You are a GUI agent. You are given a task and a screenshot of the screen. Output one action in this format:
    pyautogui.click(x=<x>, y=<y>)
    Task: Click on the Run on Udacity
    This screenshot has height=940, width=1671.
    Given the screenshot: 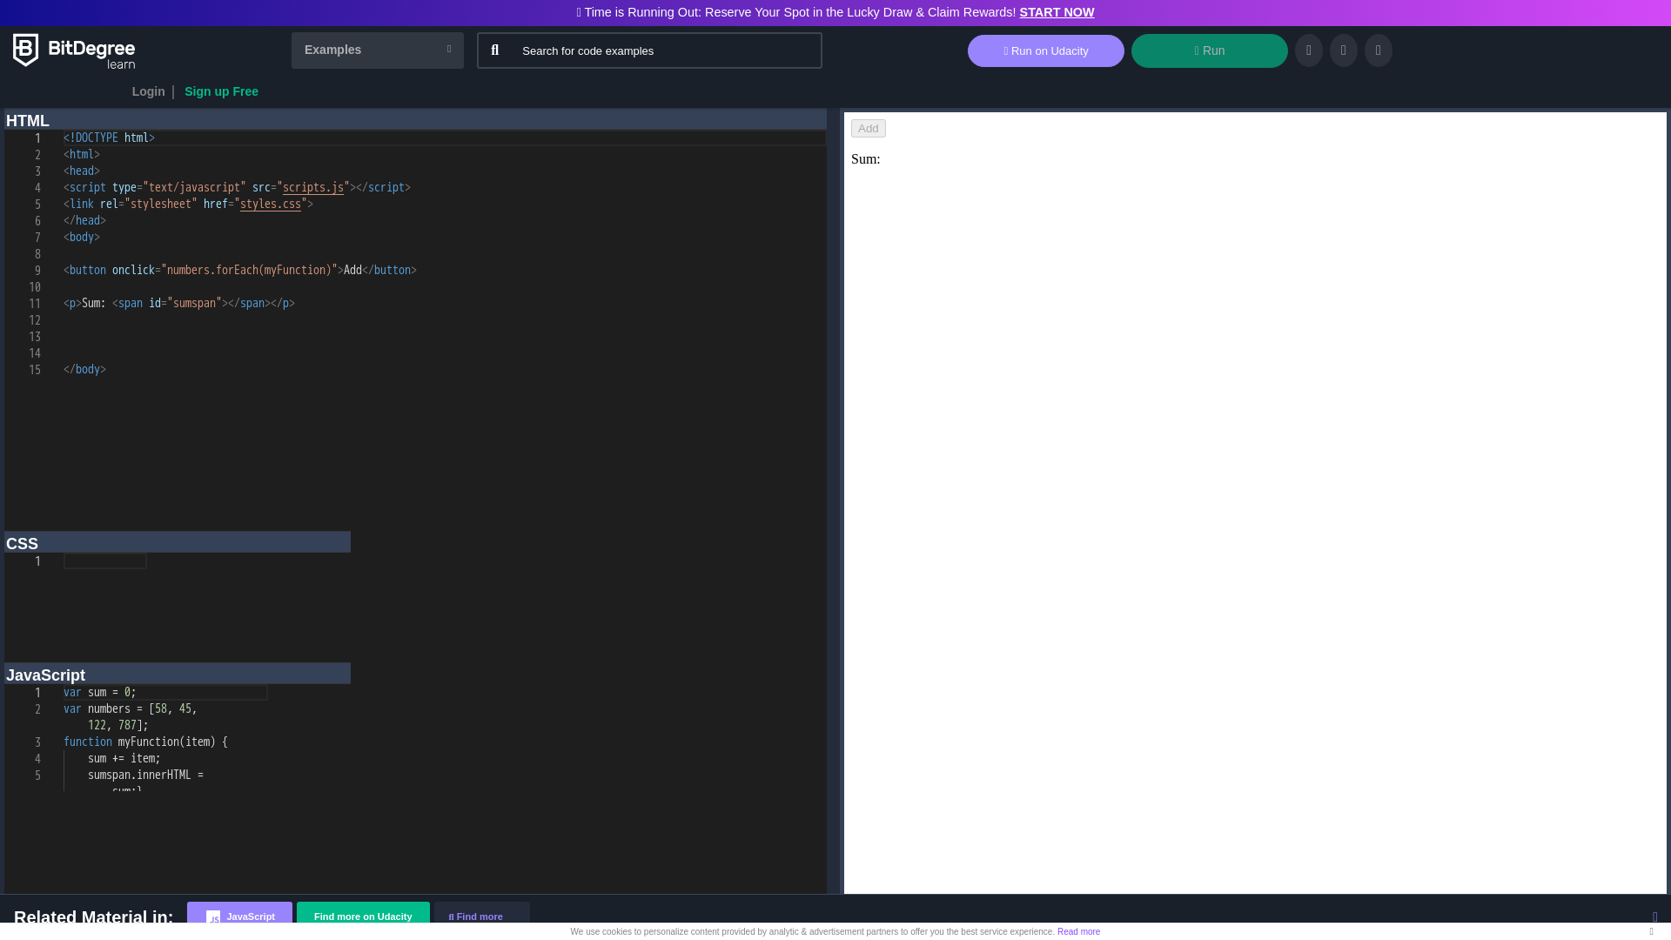 What is the action you would take?
    pyautogui.click(x=1046, y=50)
    